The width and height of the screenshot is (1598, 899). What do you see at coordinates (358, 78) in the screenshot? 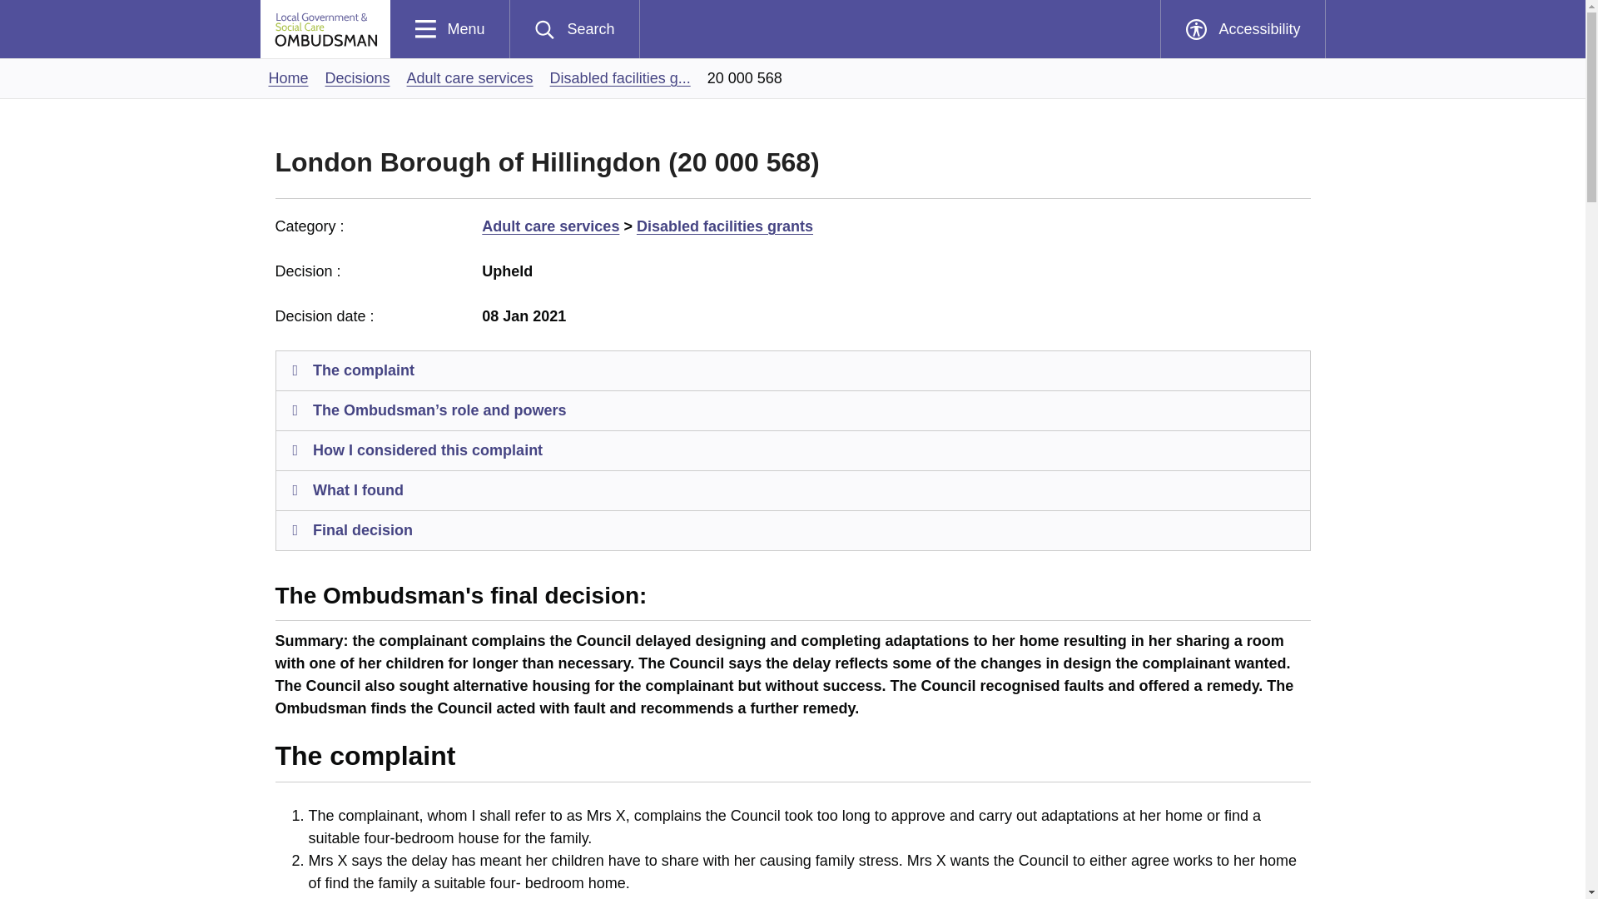
I see `Adult care services` at bounding box center [358, 78].